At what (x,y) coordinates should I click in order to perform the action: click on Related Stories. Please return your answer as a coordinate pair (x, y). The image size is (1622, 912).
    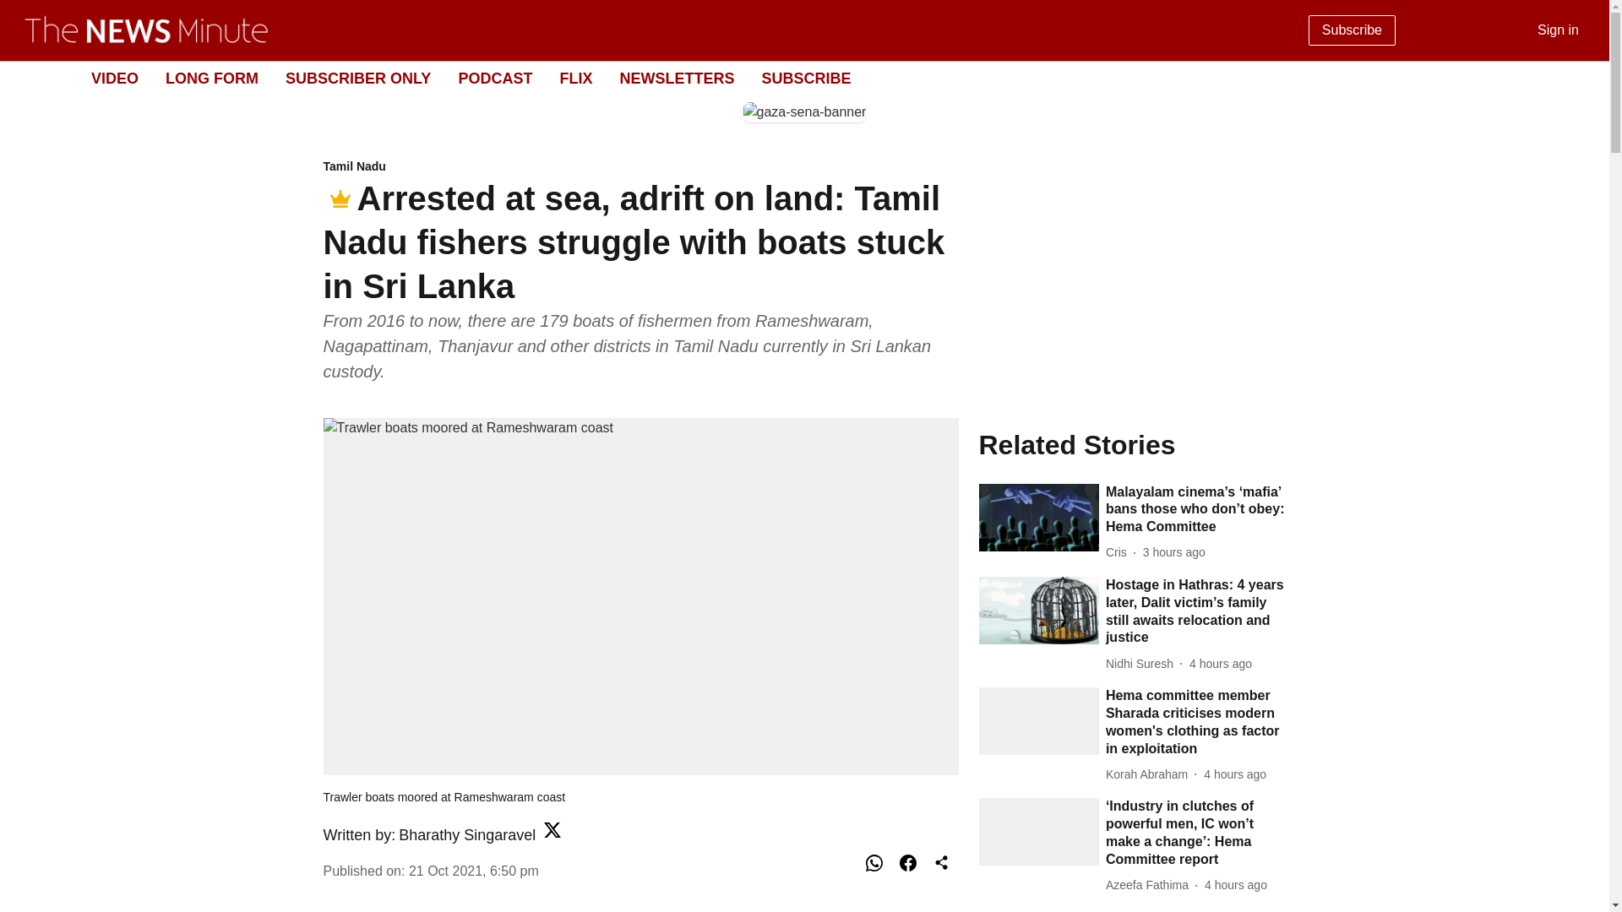
    Looking at the image, I should click on (1132, 444).